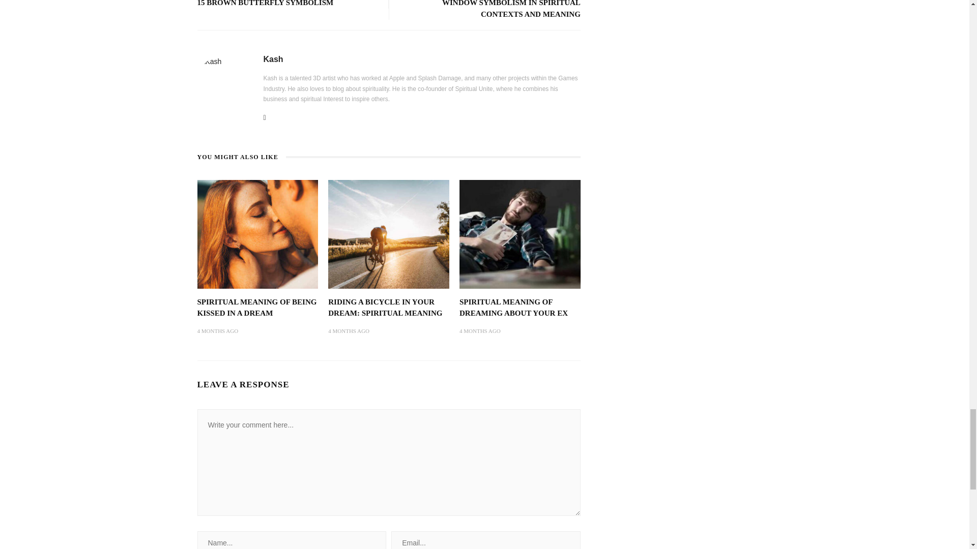 The width and height of the screenshot is (977, 549). Describe the element at coordinates (513, 308) in the screenshot. I see `SPIRITUAL MEANING OF DREAMING ABOUT YOUR EX` at that location.